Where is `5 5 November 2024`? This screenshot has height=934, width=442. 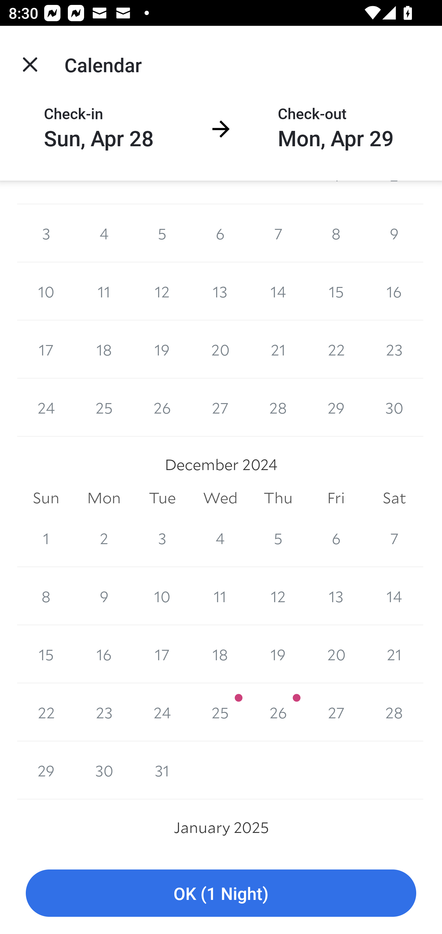 5 5 November 2024 is located at coordinates (162, 233).